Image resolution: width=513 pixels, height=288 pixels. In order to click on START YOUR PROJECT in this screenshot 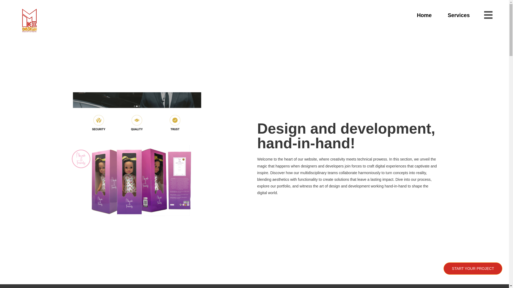, I will do `click(473, 268)`.